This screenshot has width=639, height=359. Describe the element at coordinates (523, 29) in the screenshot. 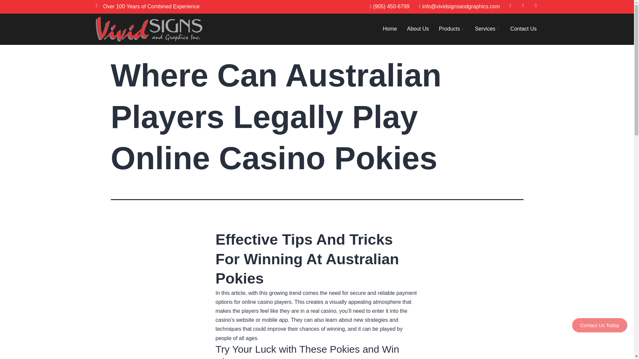

I see `Contact Us` at that location.